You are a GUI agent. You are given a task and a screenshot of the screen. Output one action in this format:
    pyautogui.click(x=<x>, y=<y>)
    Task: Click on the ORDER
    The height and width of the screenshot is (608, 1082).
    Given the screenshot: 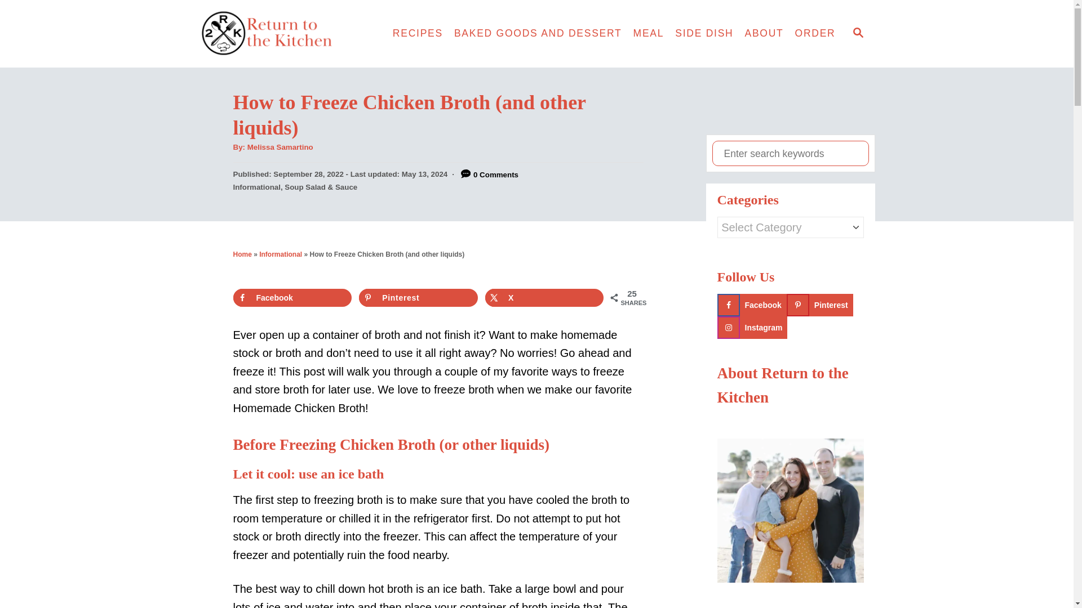 What is the action you would take?
    pyautogui.click(x=815, y=34)
    